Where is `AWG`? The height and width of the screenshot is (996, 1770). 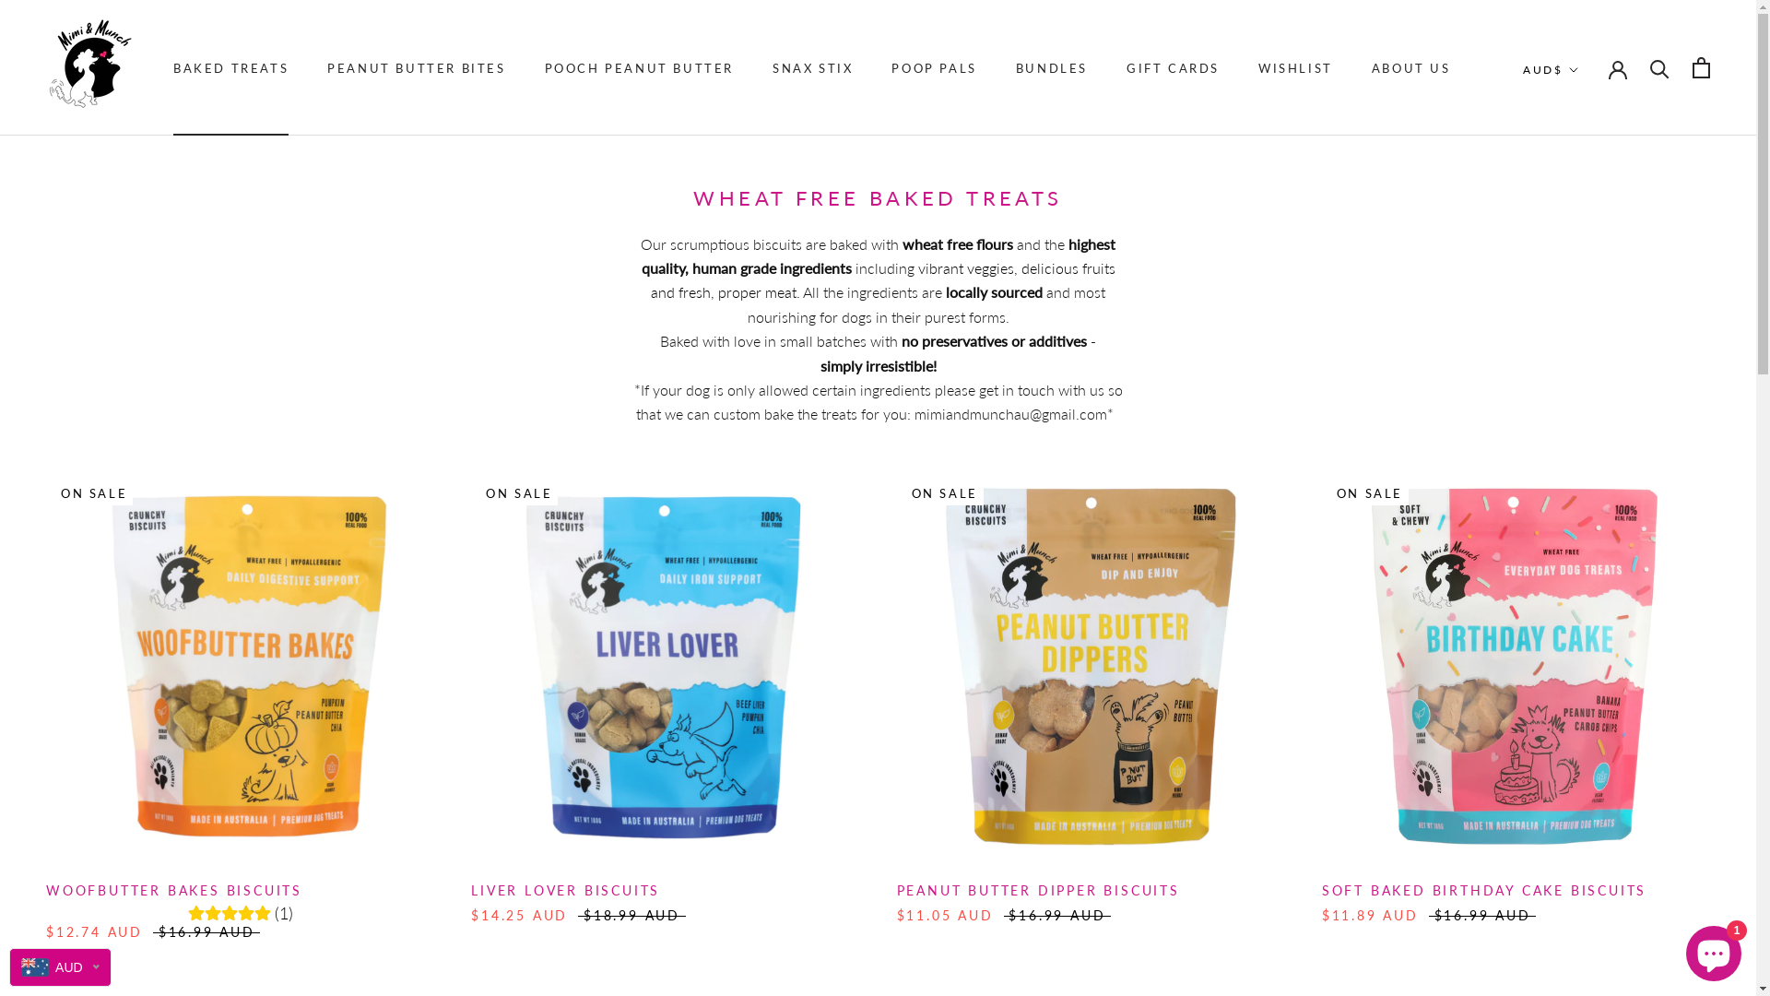
AWG is located at coordinates (1587, 277).